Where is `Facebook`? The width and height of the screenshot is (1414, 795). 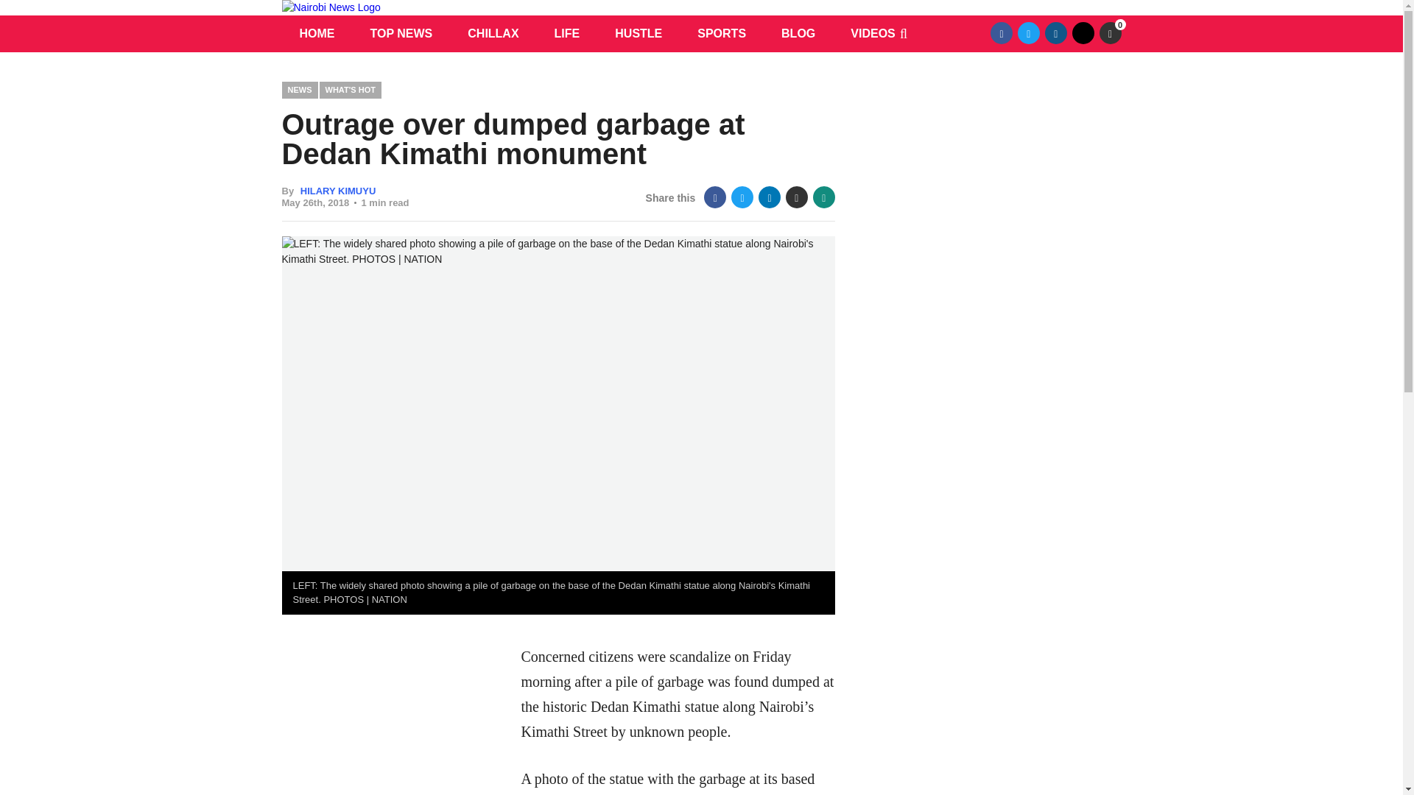 Facebook is located at coordinates (715, 196).